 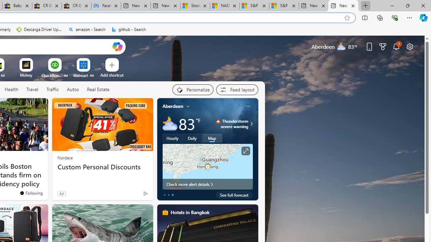 I want to click on github - Search, so click(x=129, y=30).